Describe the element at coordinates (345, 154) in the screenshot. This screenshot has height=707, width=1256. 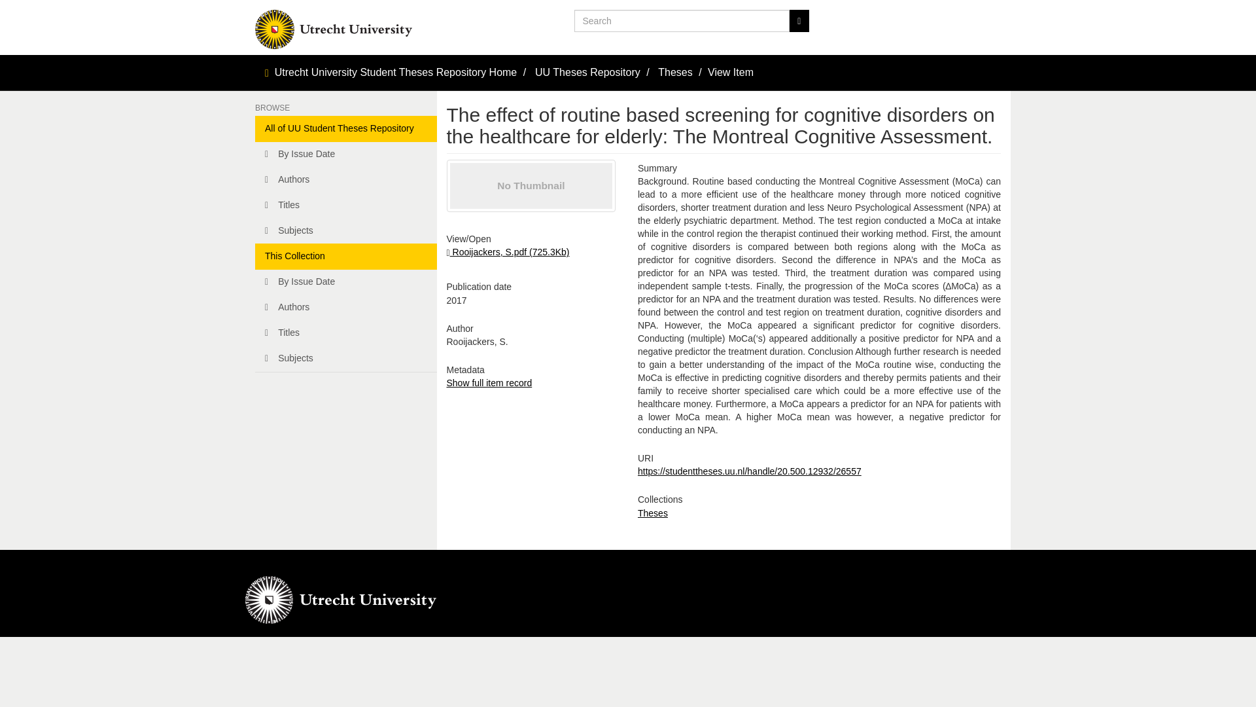
I see `By Issue Date` at that location.